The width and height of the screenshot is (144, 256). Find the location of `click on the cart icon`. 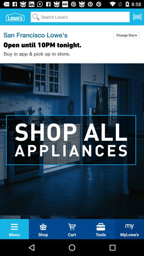

click on the cart icon is located at coordinates (72, 227).